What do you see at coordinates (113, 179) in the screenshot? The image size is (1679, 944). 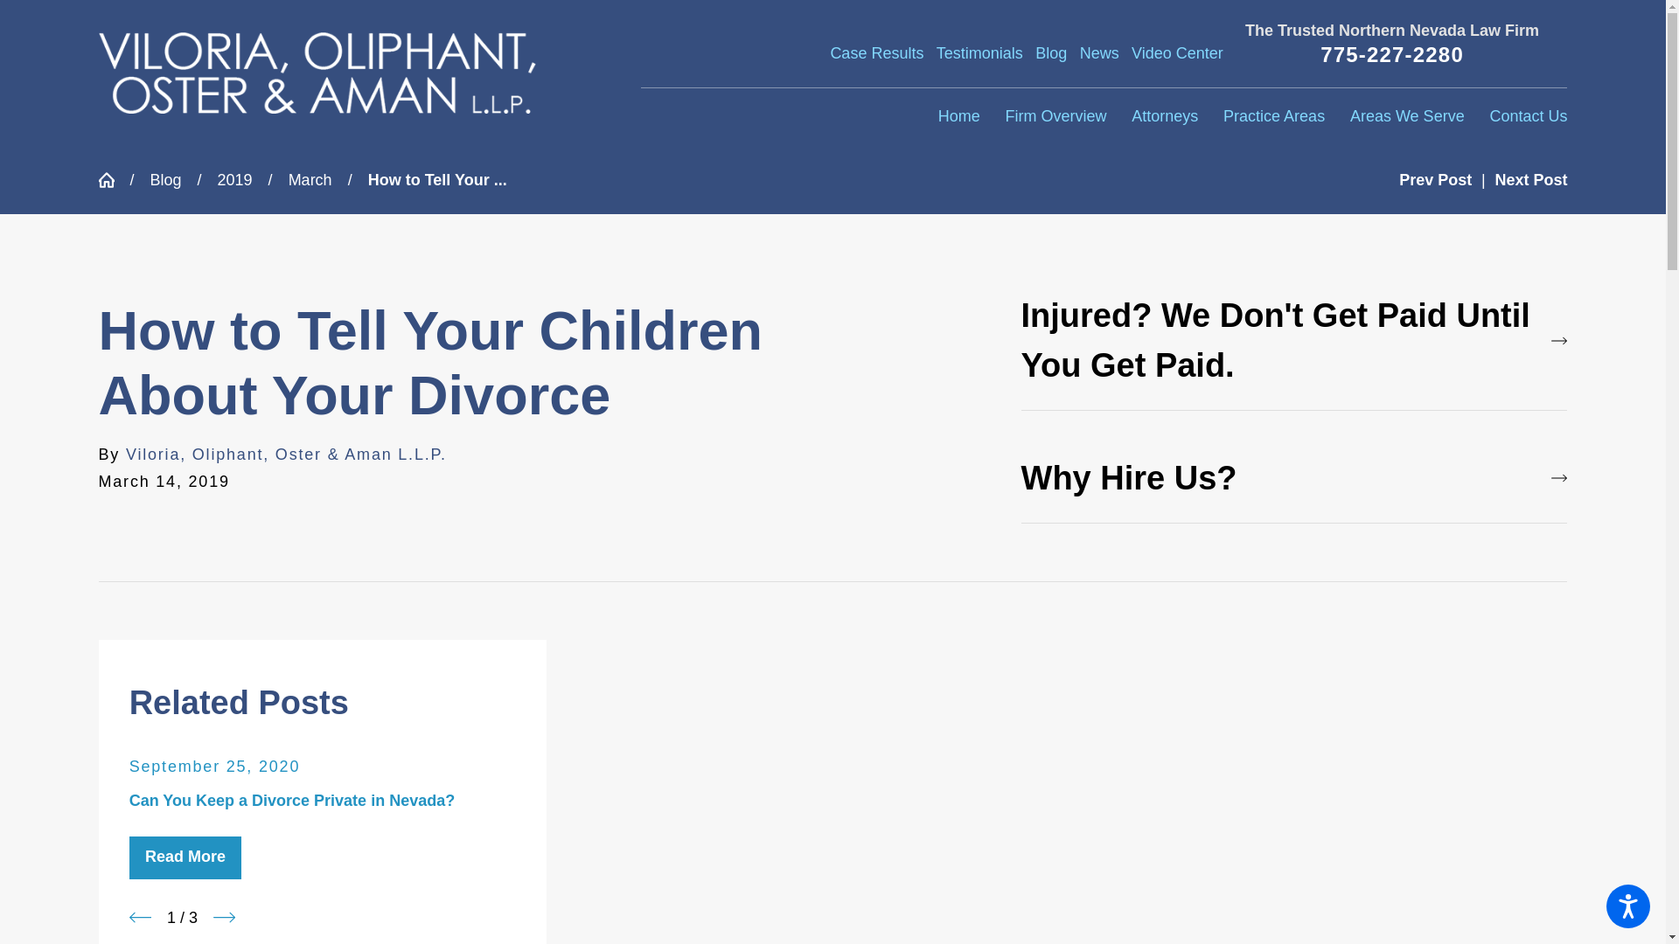 I see `Go Home` at bounding box center [113, 179].